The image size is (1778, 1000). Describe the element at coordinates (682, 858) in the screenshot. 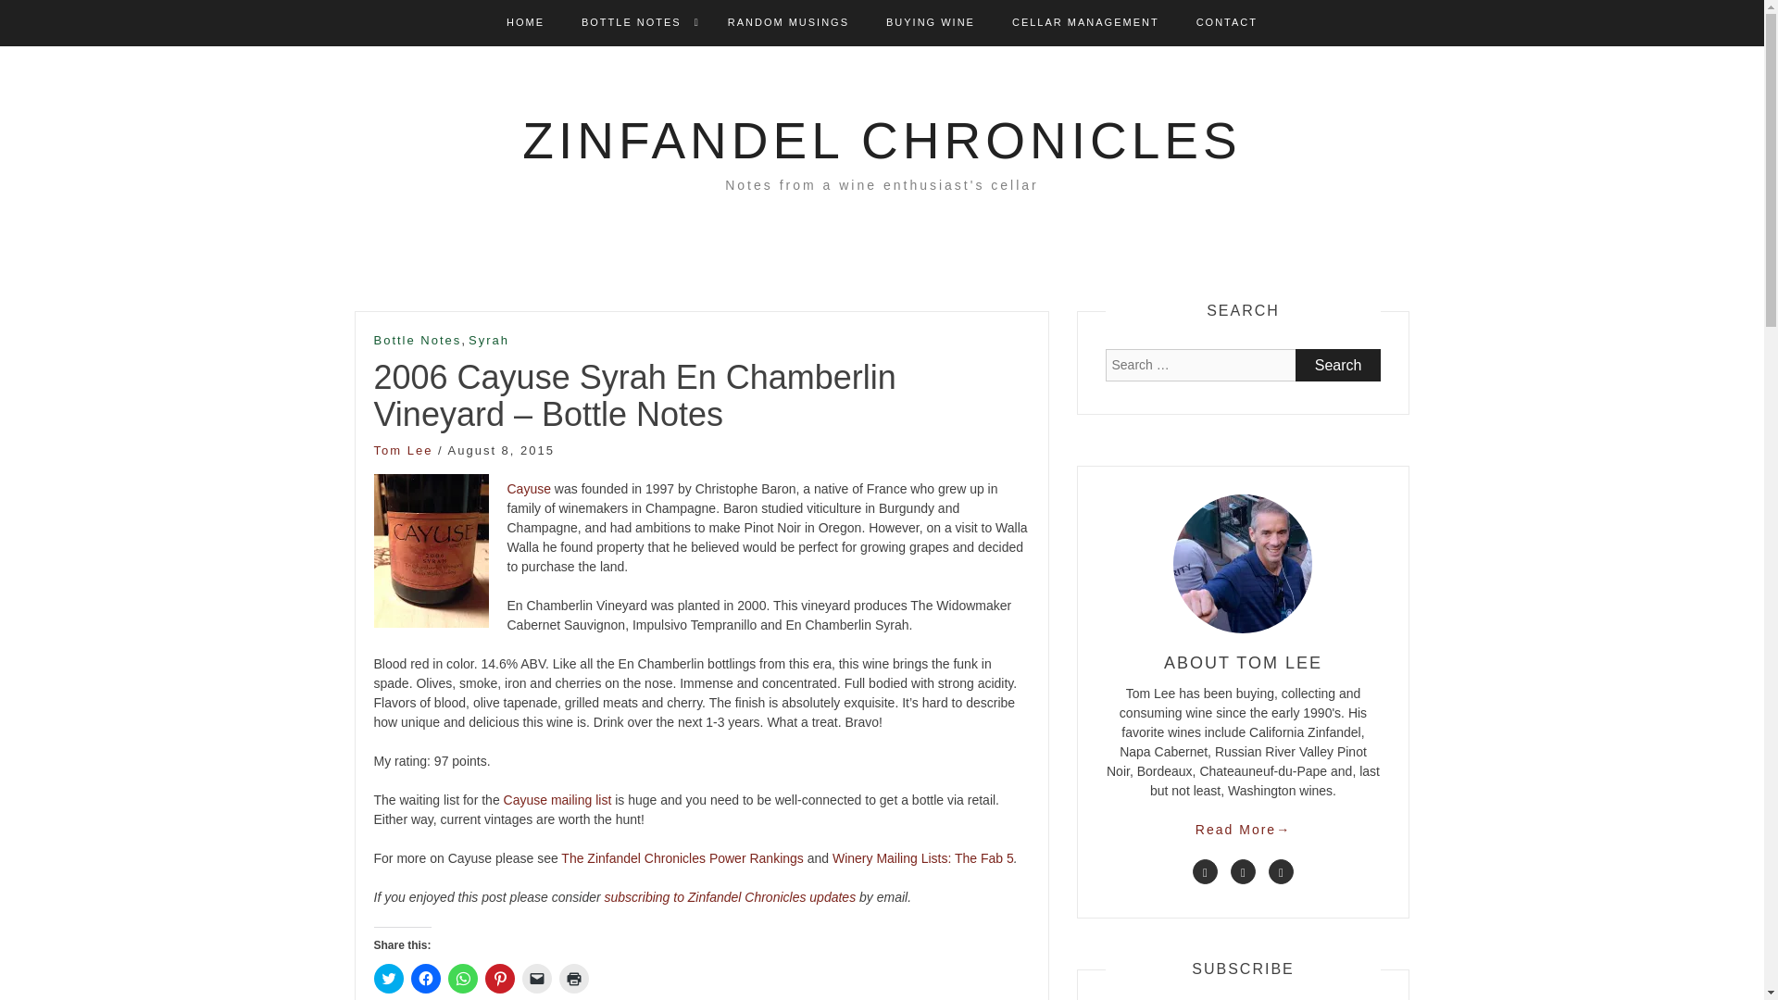

I see `The ZinfandelChronicles Power Rankings Revisited ` at that location.